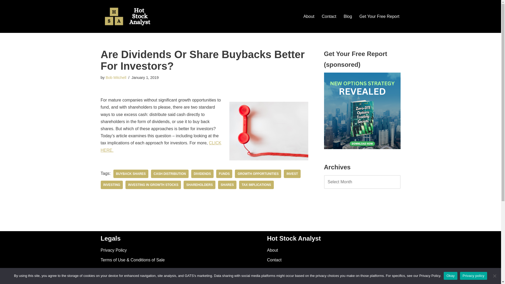 The width and height of the screenshot is (505, 284). What do you see at coordinates (153, 185) in the screenshot?
I see `Investing In Growth Stocks` at bounding box center [153, 185].